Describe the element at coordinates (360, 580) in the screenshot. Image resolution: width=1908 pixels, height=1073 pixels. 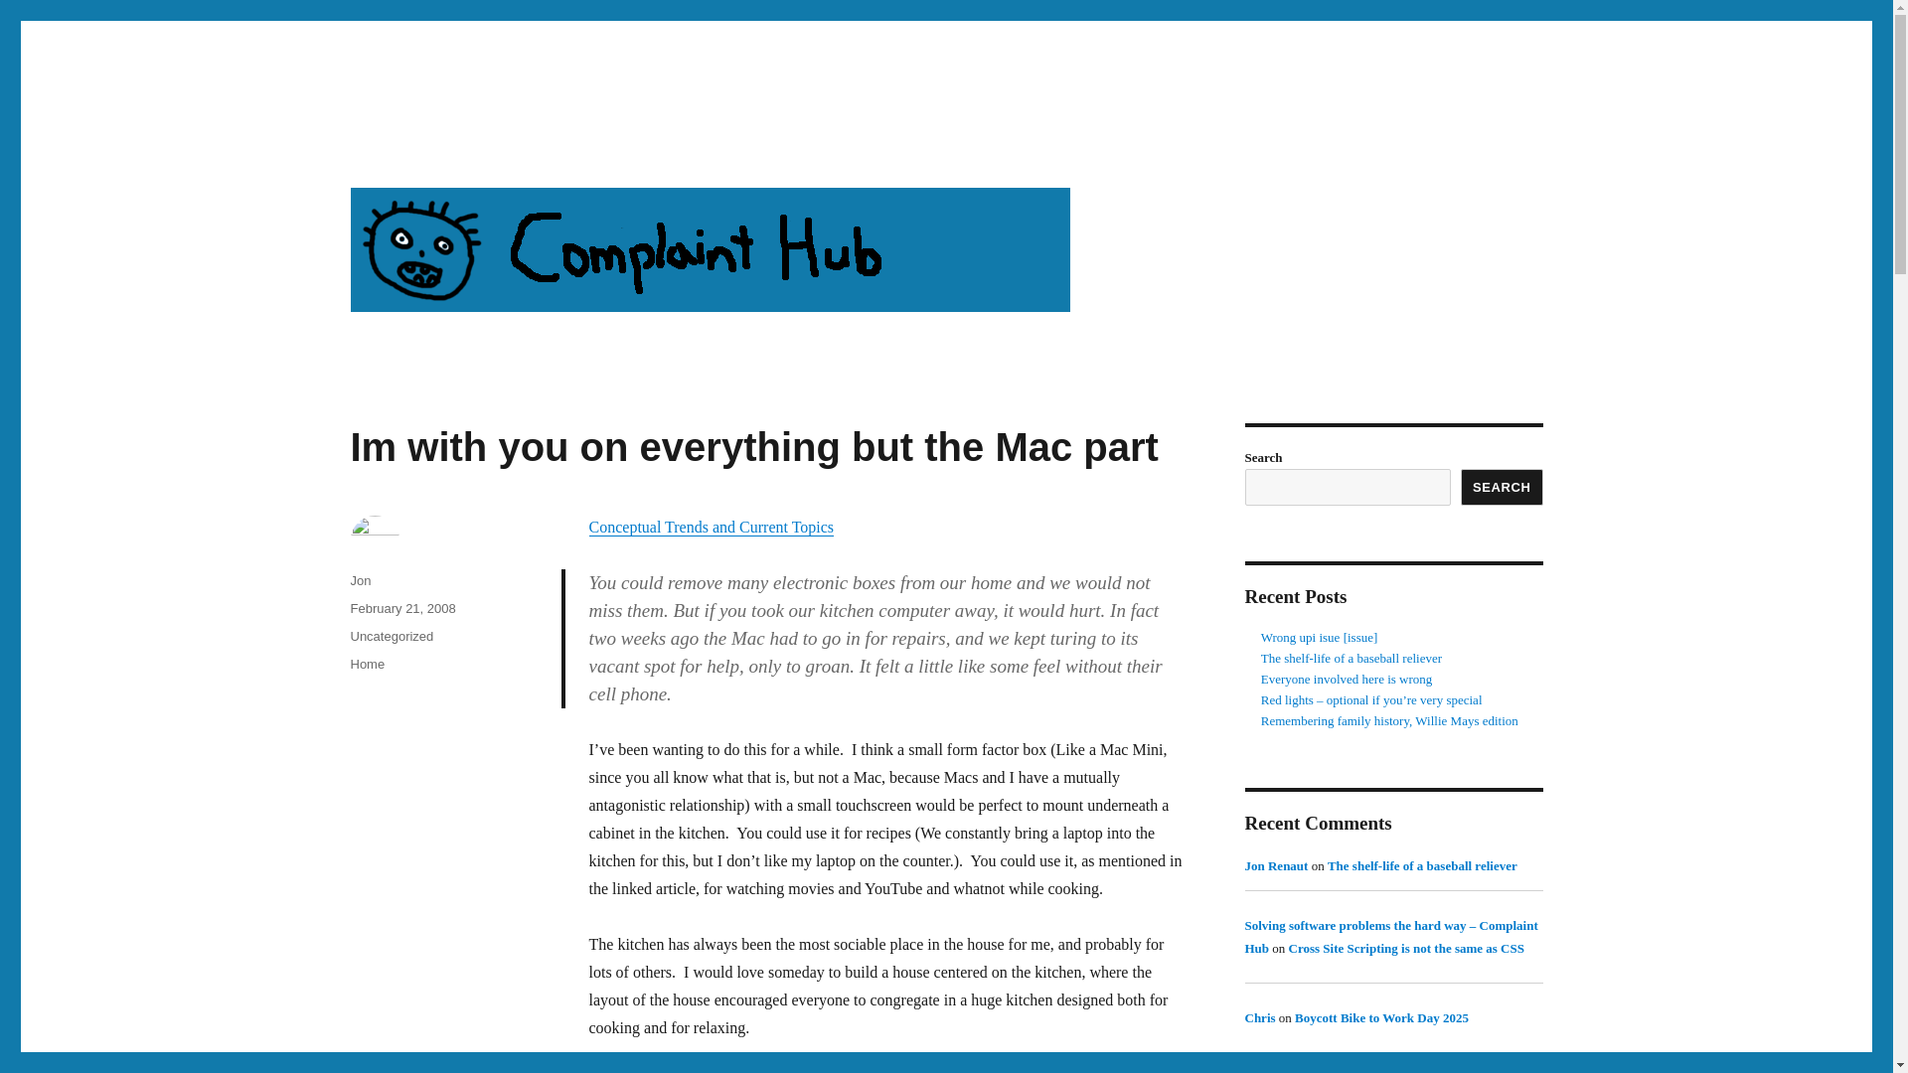
I see `Jon` at that location.